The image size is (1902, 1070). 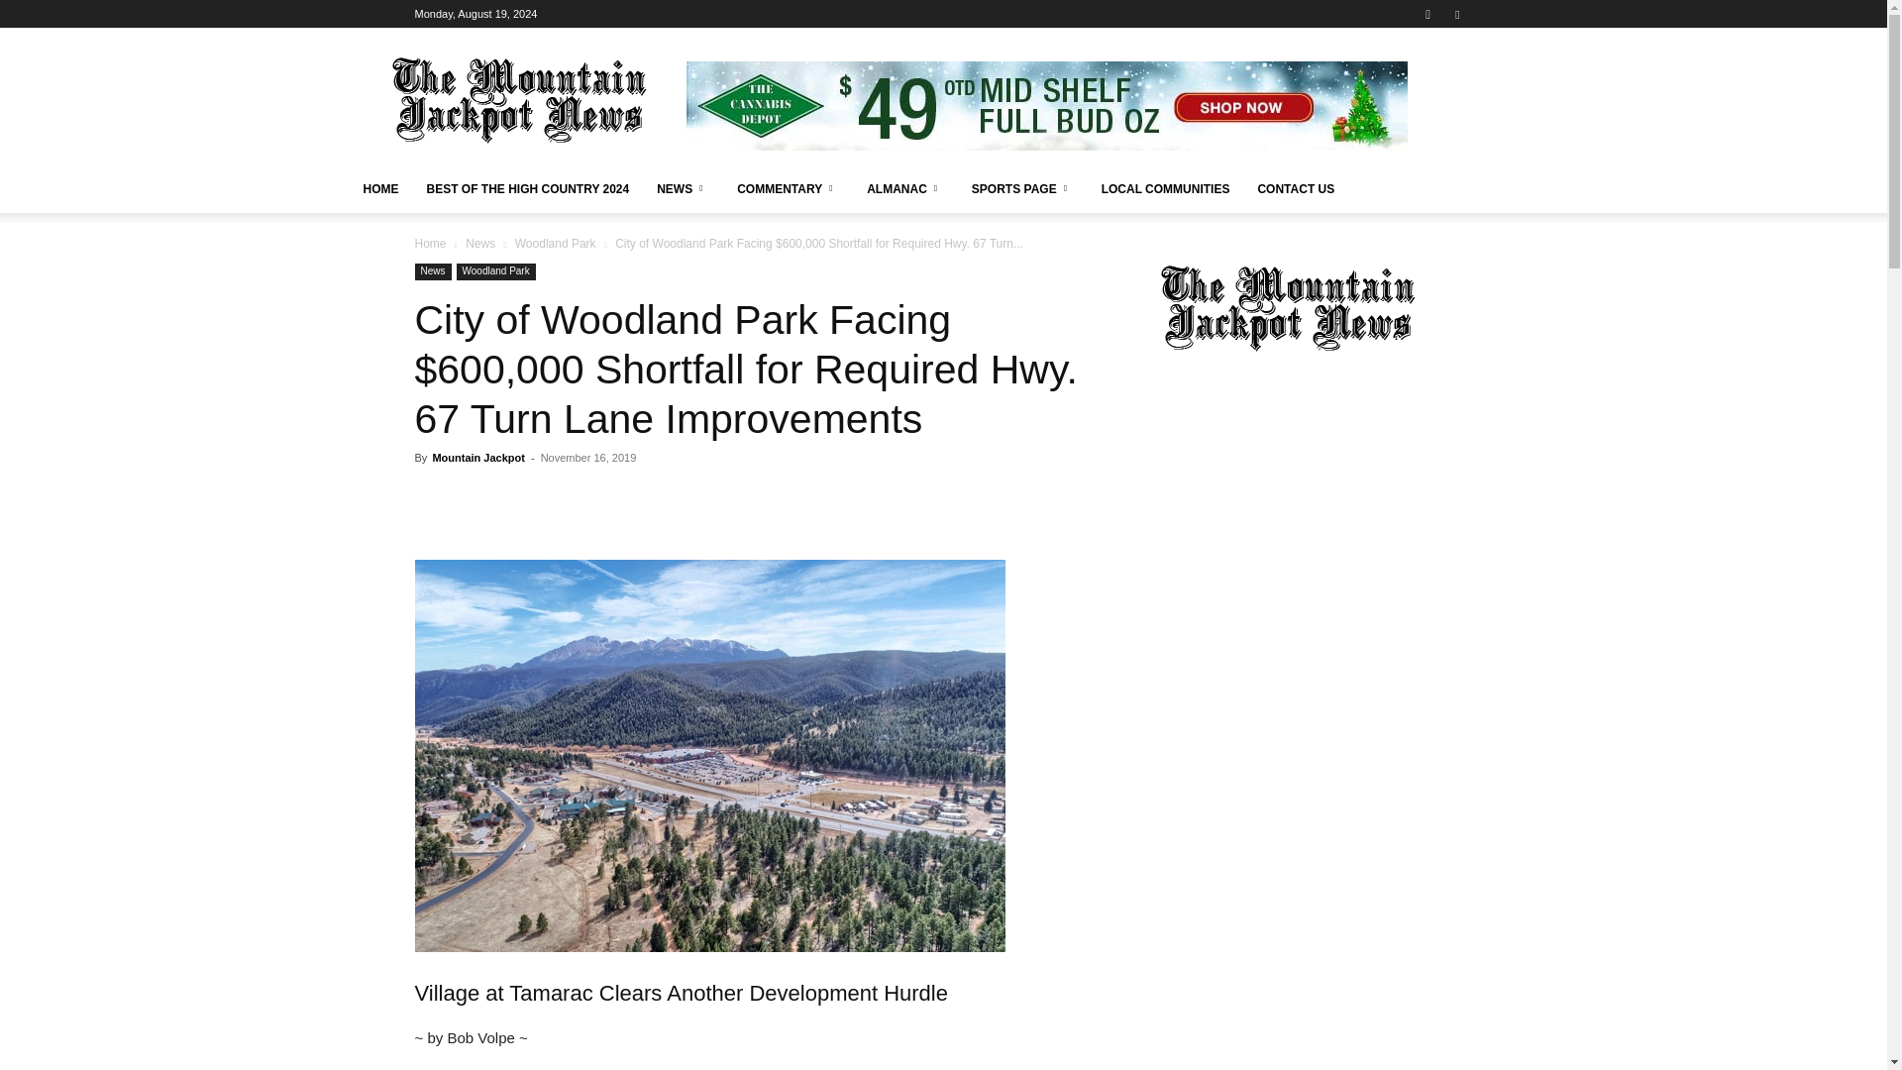 I want to click on BEST OF THE HIGH COUNTRY 2024, so click(x=527, y=188).